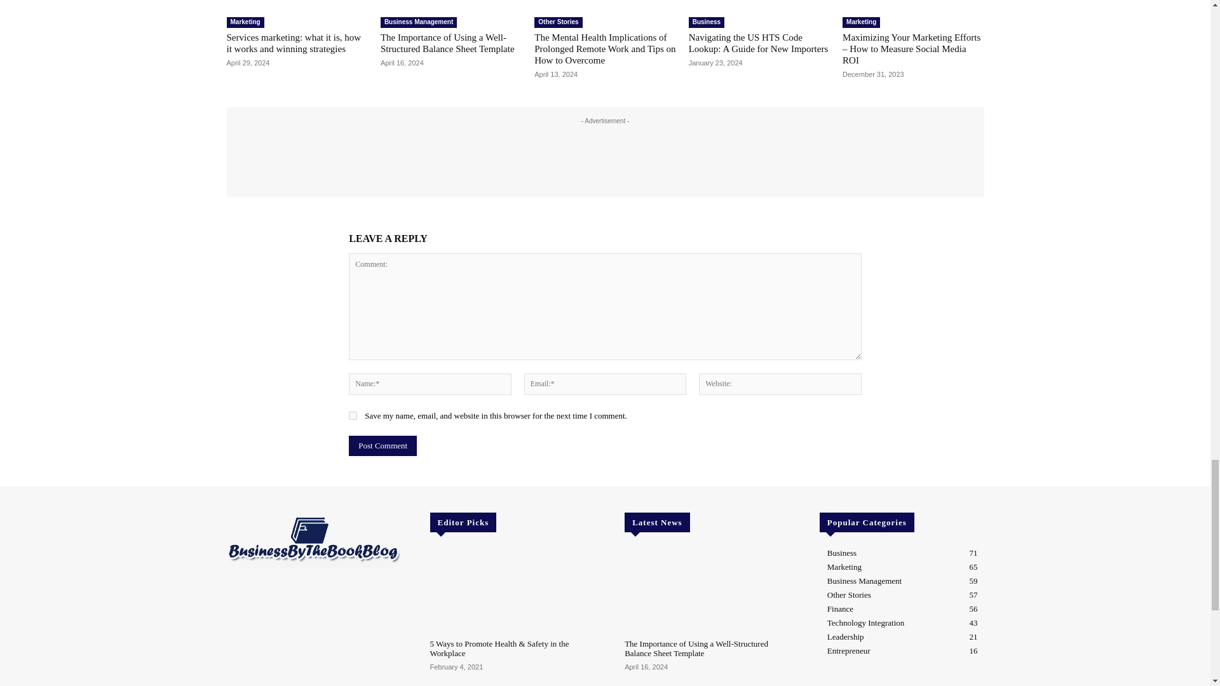 This screenshot has width=1220, height=686. What do you see at coordinates (383, 446) in the screenshot?
I see `Post Comment` at bounding box center [383, 446].